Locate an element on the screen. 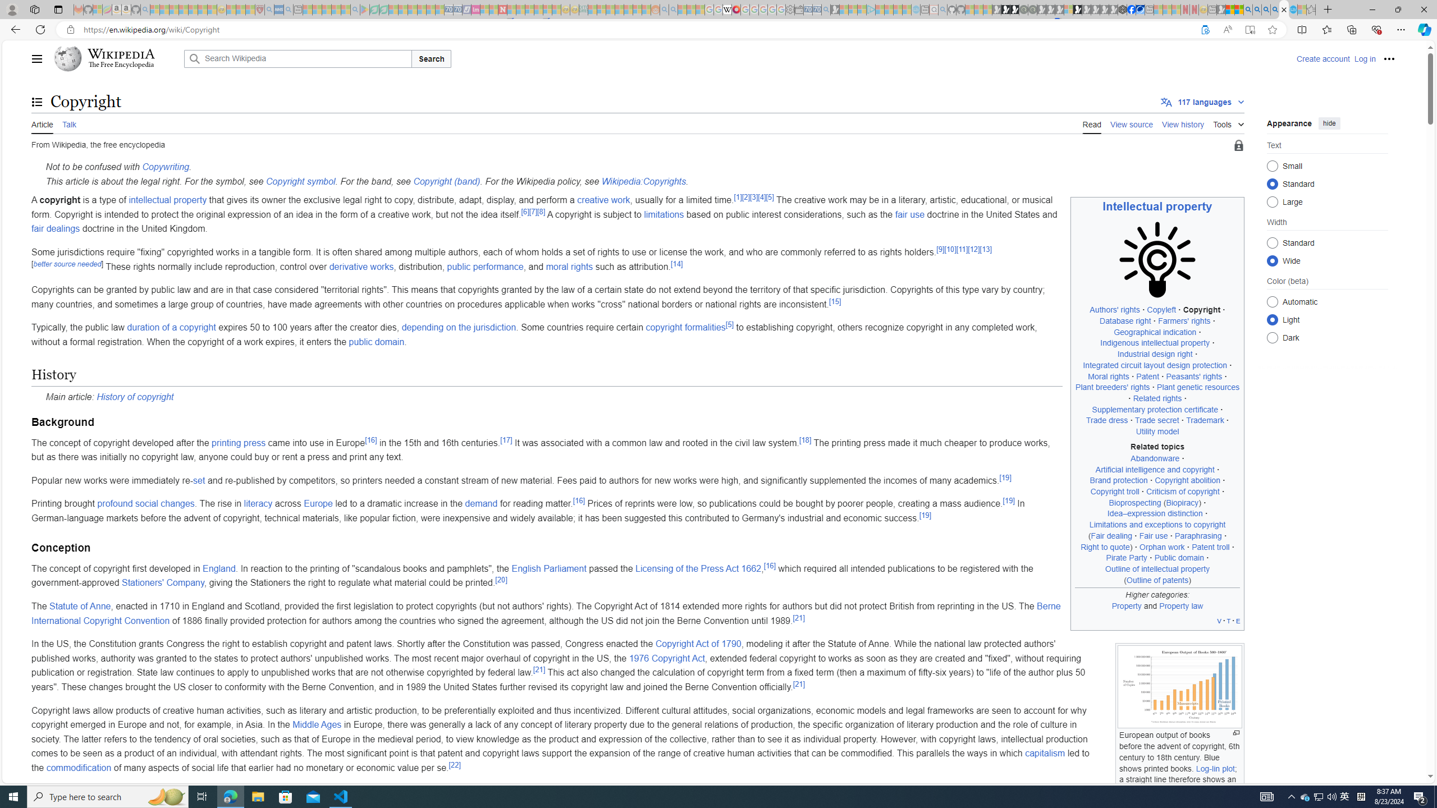  v is located at coordinates (1219, 621).